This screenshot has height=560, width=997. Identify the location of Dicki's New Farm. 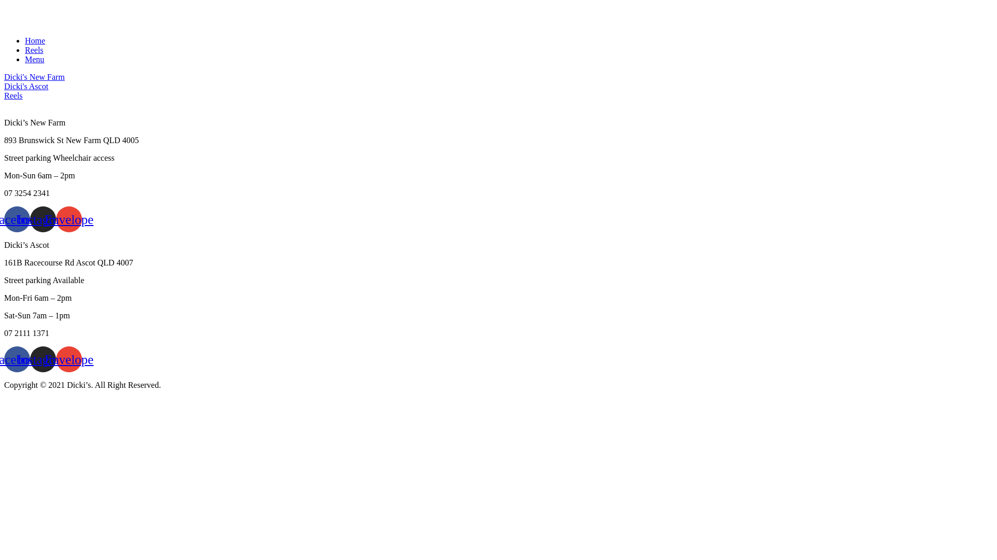
(34, 77).